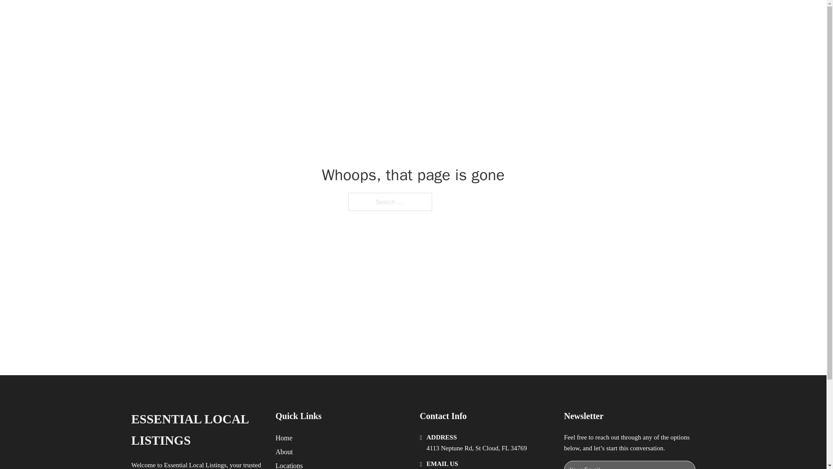  Describe the element at coordinates (284, 438) in the screenshot. I see `Home` at that location.